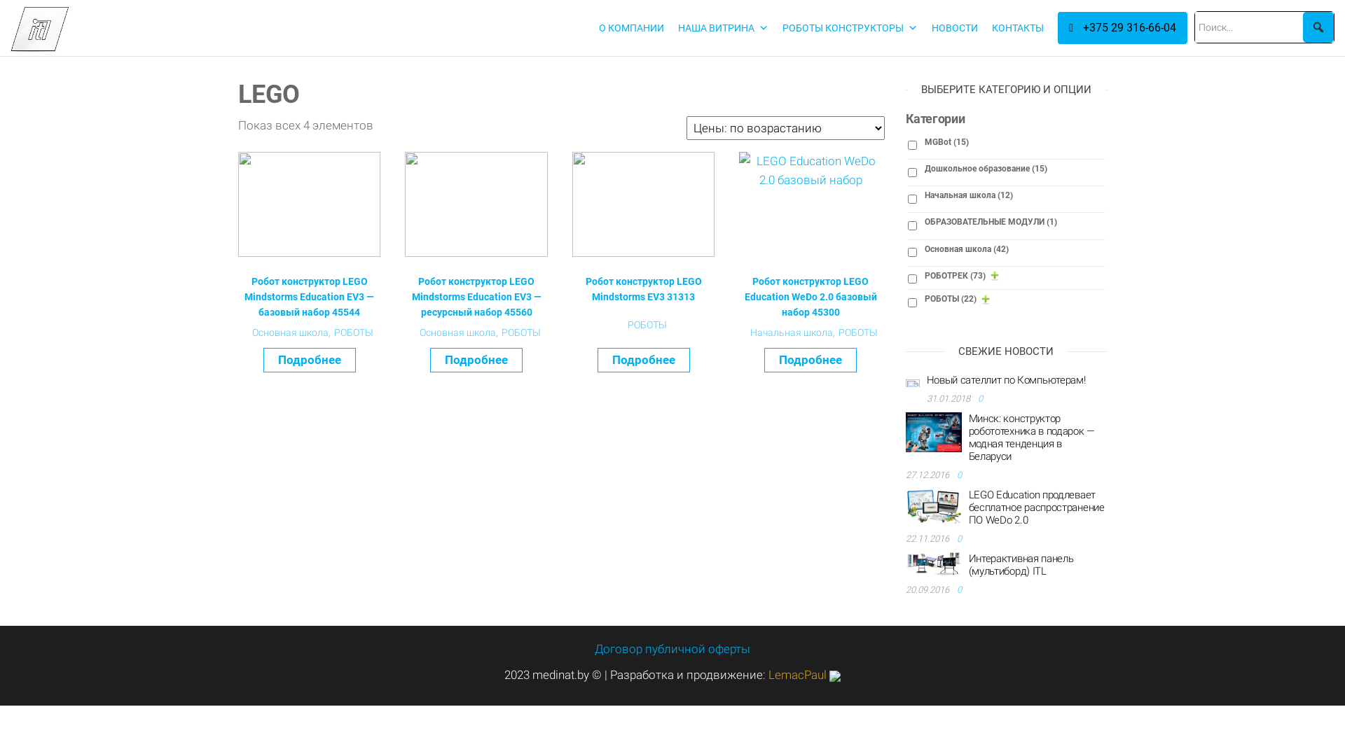  Describe the element at coordinates (804, 675) in the screenshot. I see `LemacPaul` at that location.